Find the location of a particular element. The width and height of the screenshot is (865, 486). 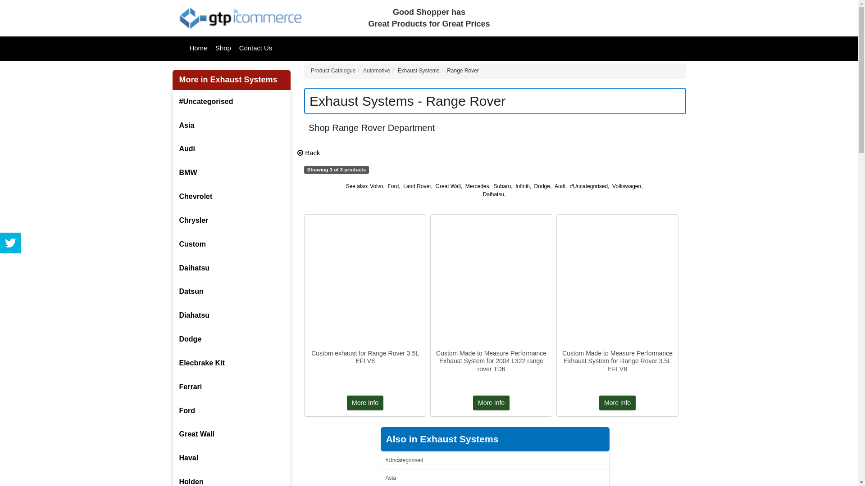

More Info is located at coordinates (617, 403).